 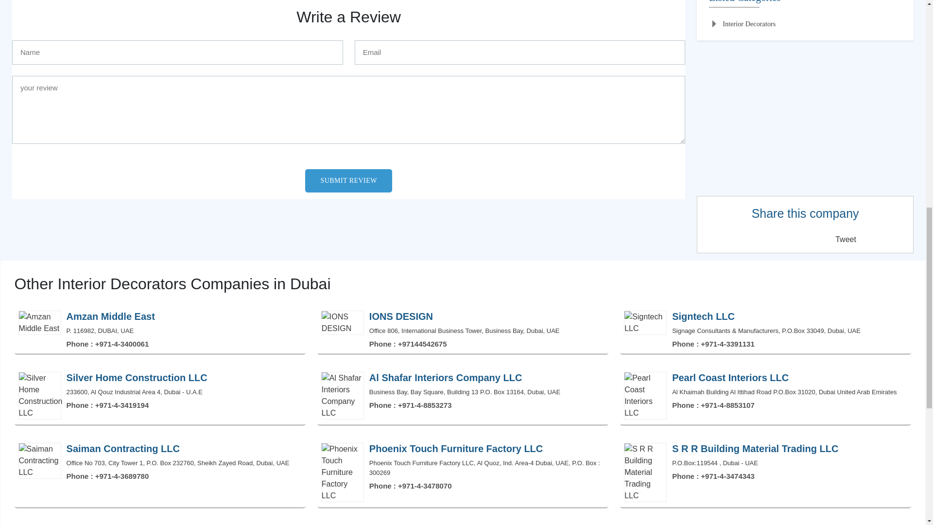 What do you see at coordinates (463, 283) in the screenshot?
I see ` Interior Decorators Companies in Dubai` at bounding box center [463, 283].